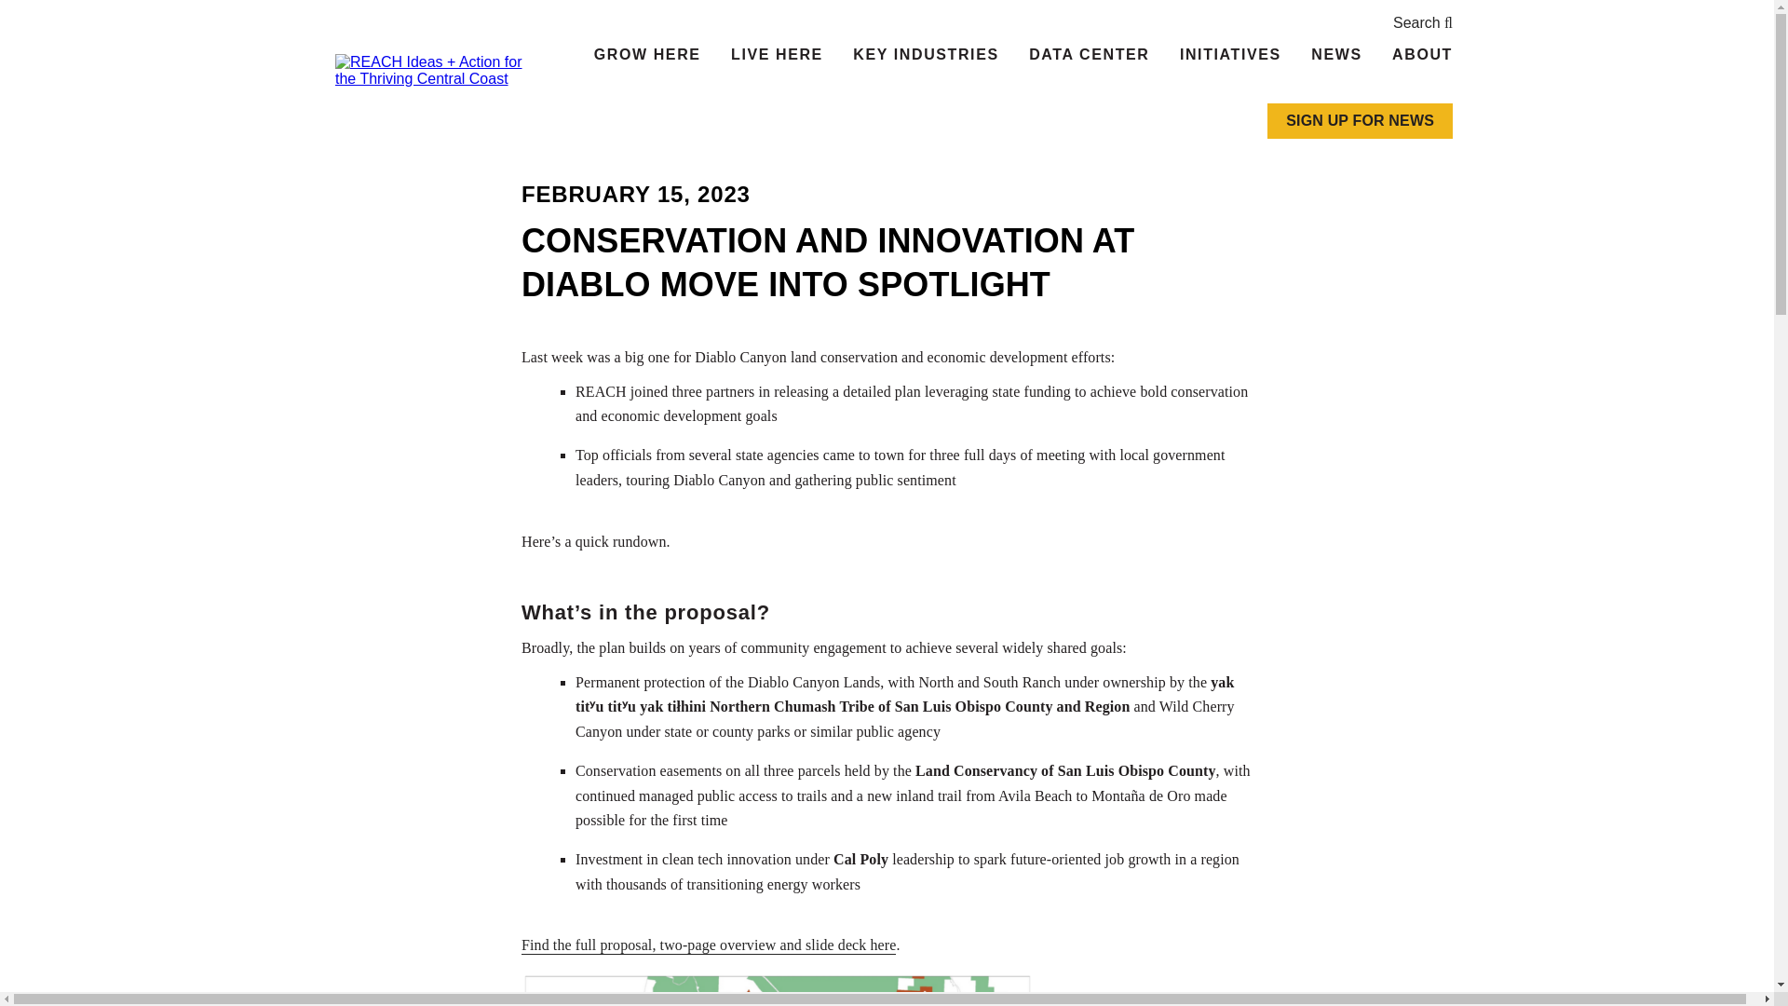 This screenshot has height=1006, width=1788. I want to click on KEY INDUSTRIES, so click(926, 56).